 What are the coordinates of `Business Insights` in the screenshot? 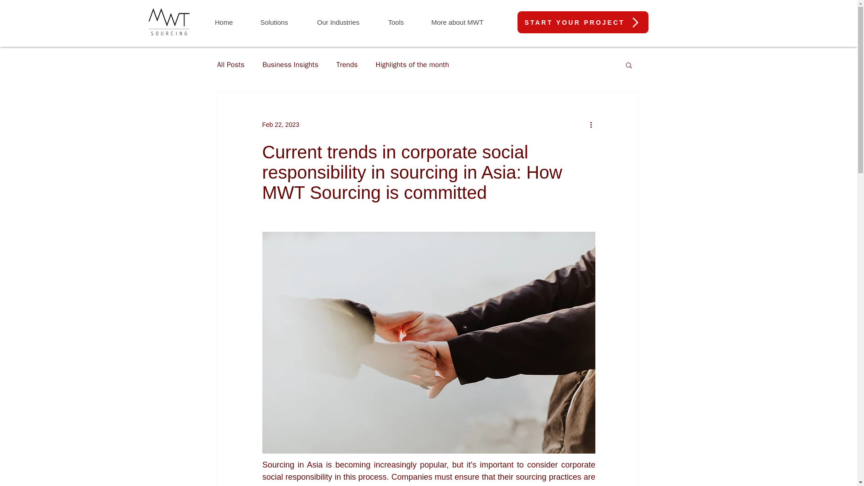 It's located at (290, 65).